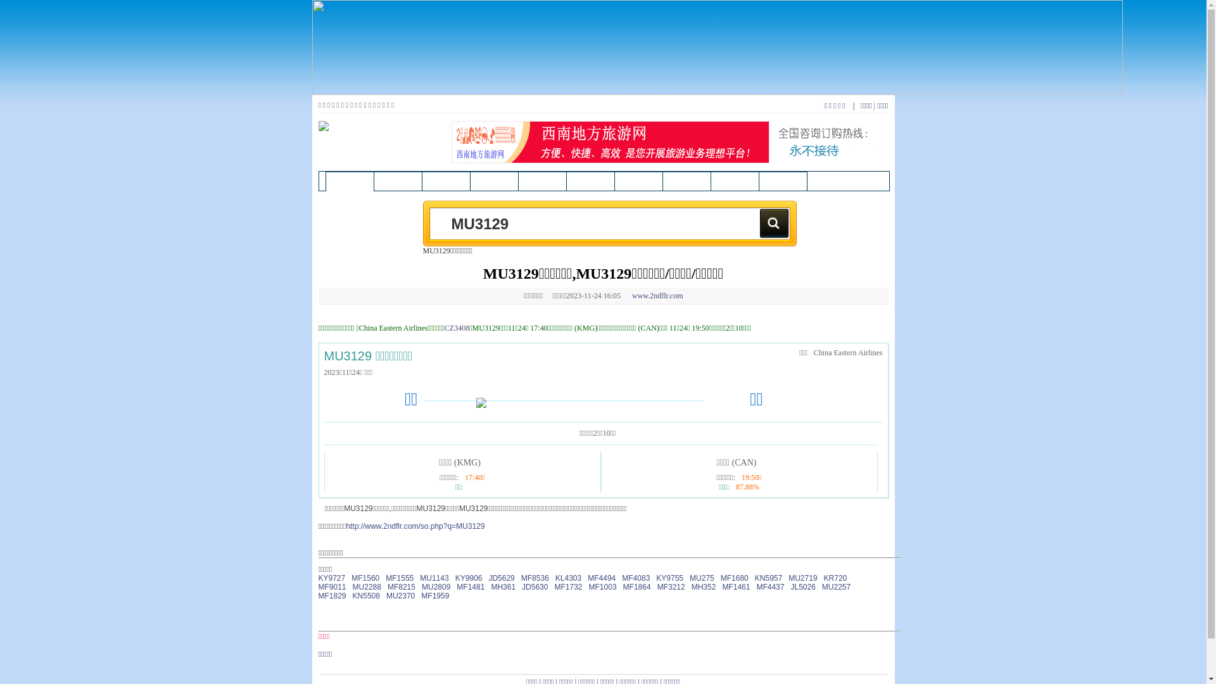 The height and width of the screenshot is (684, 1216). Describe the element at coordinates (568, 587) in the screenshot. I see `MF1732` at that location.